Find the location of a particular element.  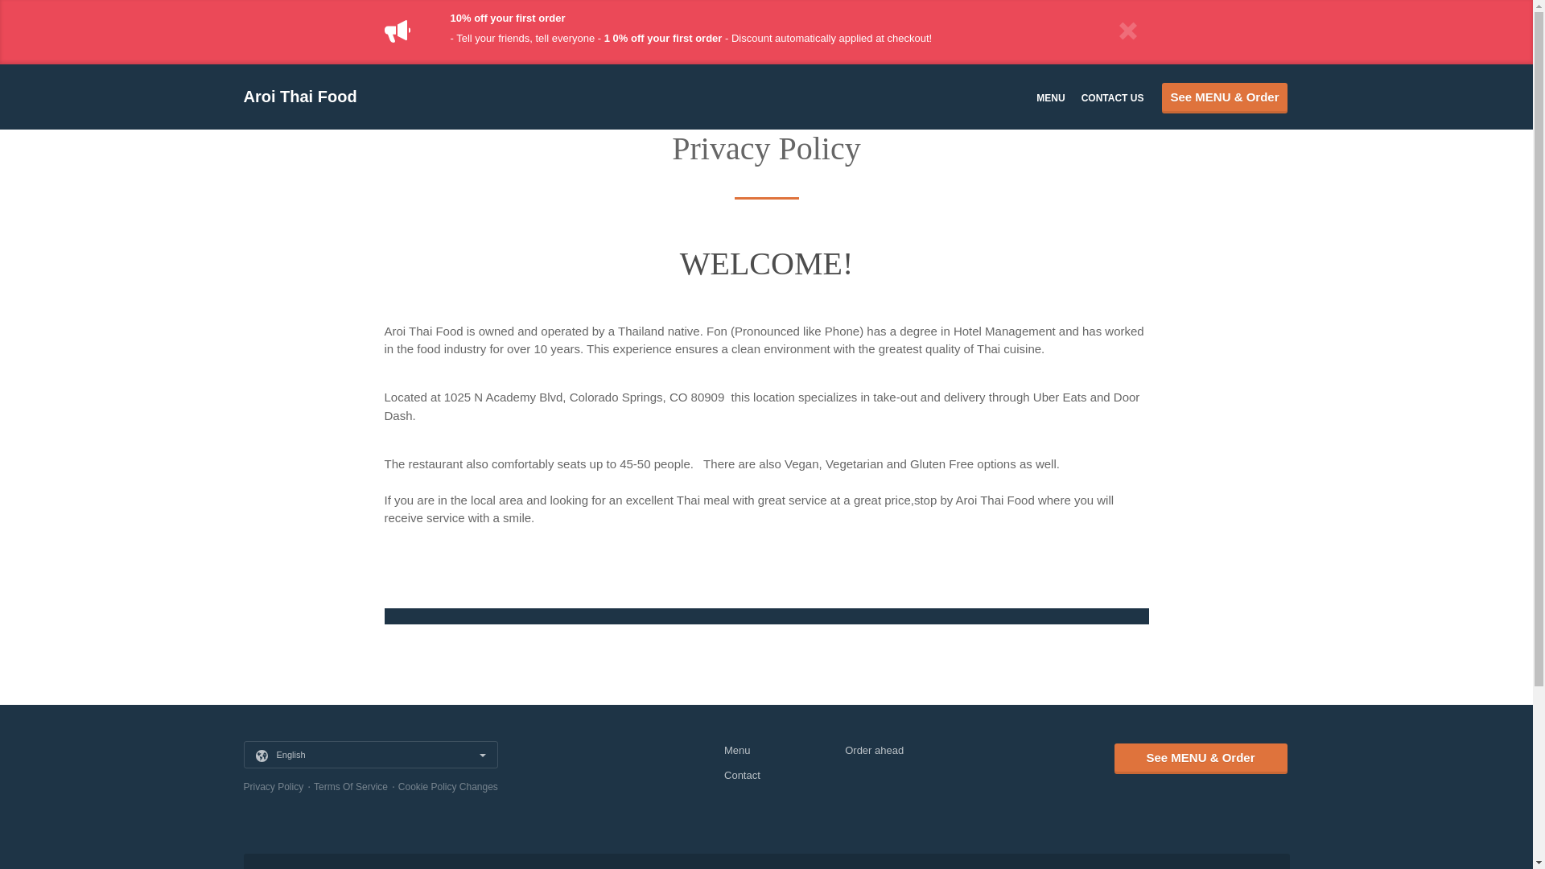

Menu is located at coordinates (737, 749).